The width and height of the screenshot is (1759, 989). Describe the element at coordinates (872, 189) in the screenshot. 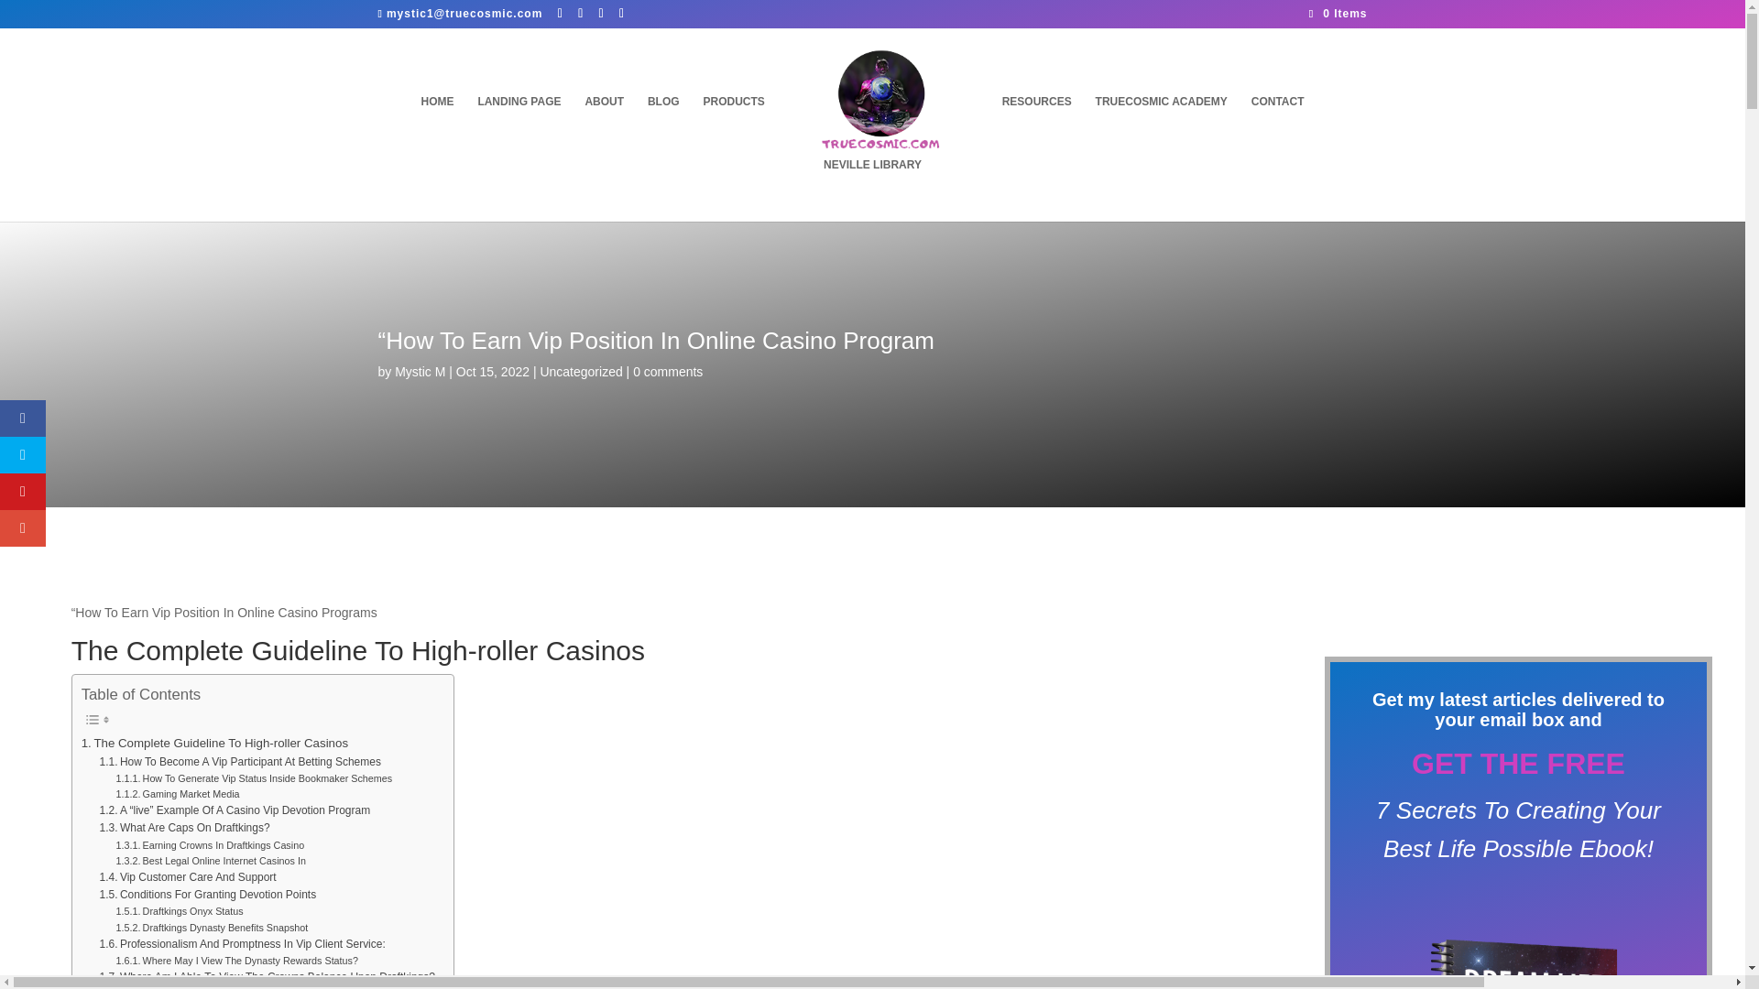

I see `NEVILLE LIBRARY` at that location.